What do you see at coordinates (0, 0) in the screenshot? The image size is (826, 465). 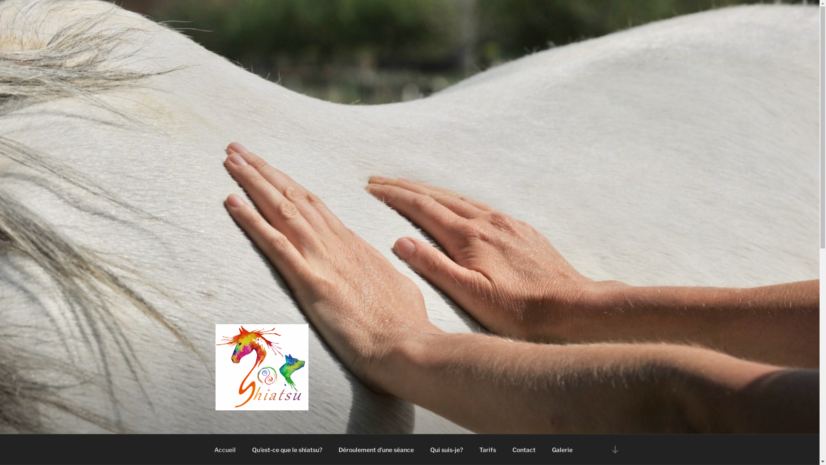 I see `Aller au contenu principal` at bounding box center [0, 0].